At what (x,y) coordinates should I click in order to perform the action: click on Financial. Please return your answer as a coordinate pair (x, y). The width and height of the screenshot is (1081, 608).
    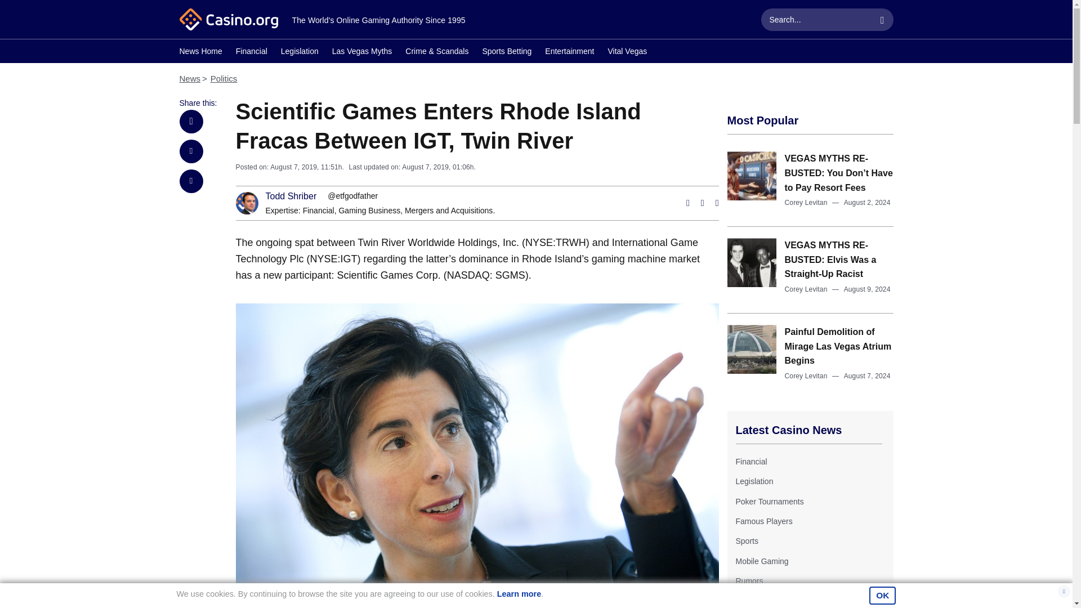
    Looking at the image, I should click on (318, 211).